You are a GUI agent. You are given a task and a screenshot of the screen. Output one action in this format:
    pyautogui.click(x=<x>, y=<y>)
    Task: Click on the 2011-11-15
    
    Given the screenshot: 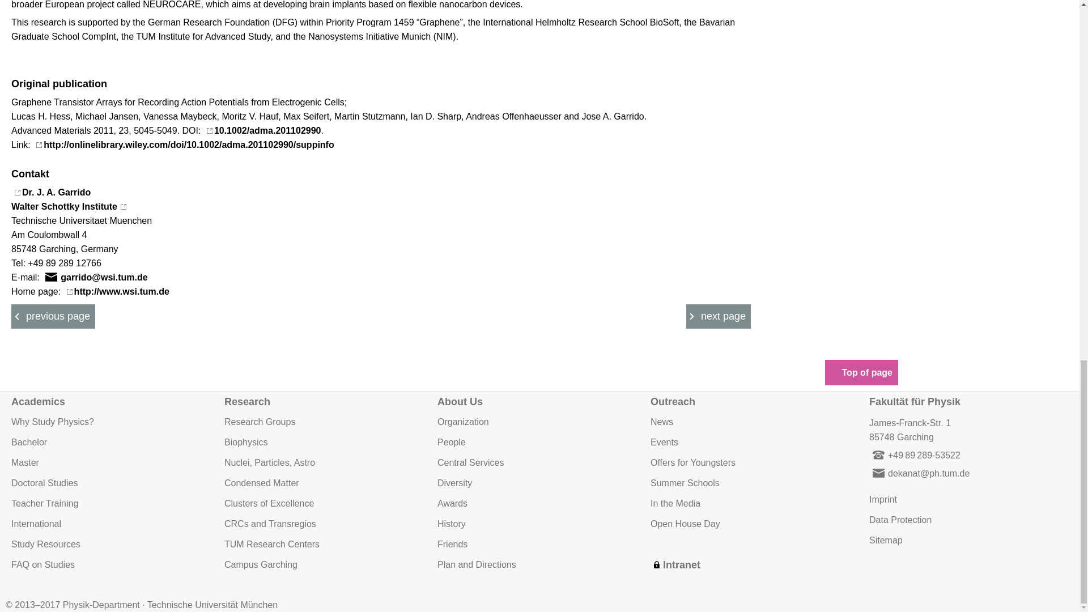 What is the action you would take?
    pyautogui.click(x=719, y=316)
    